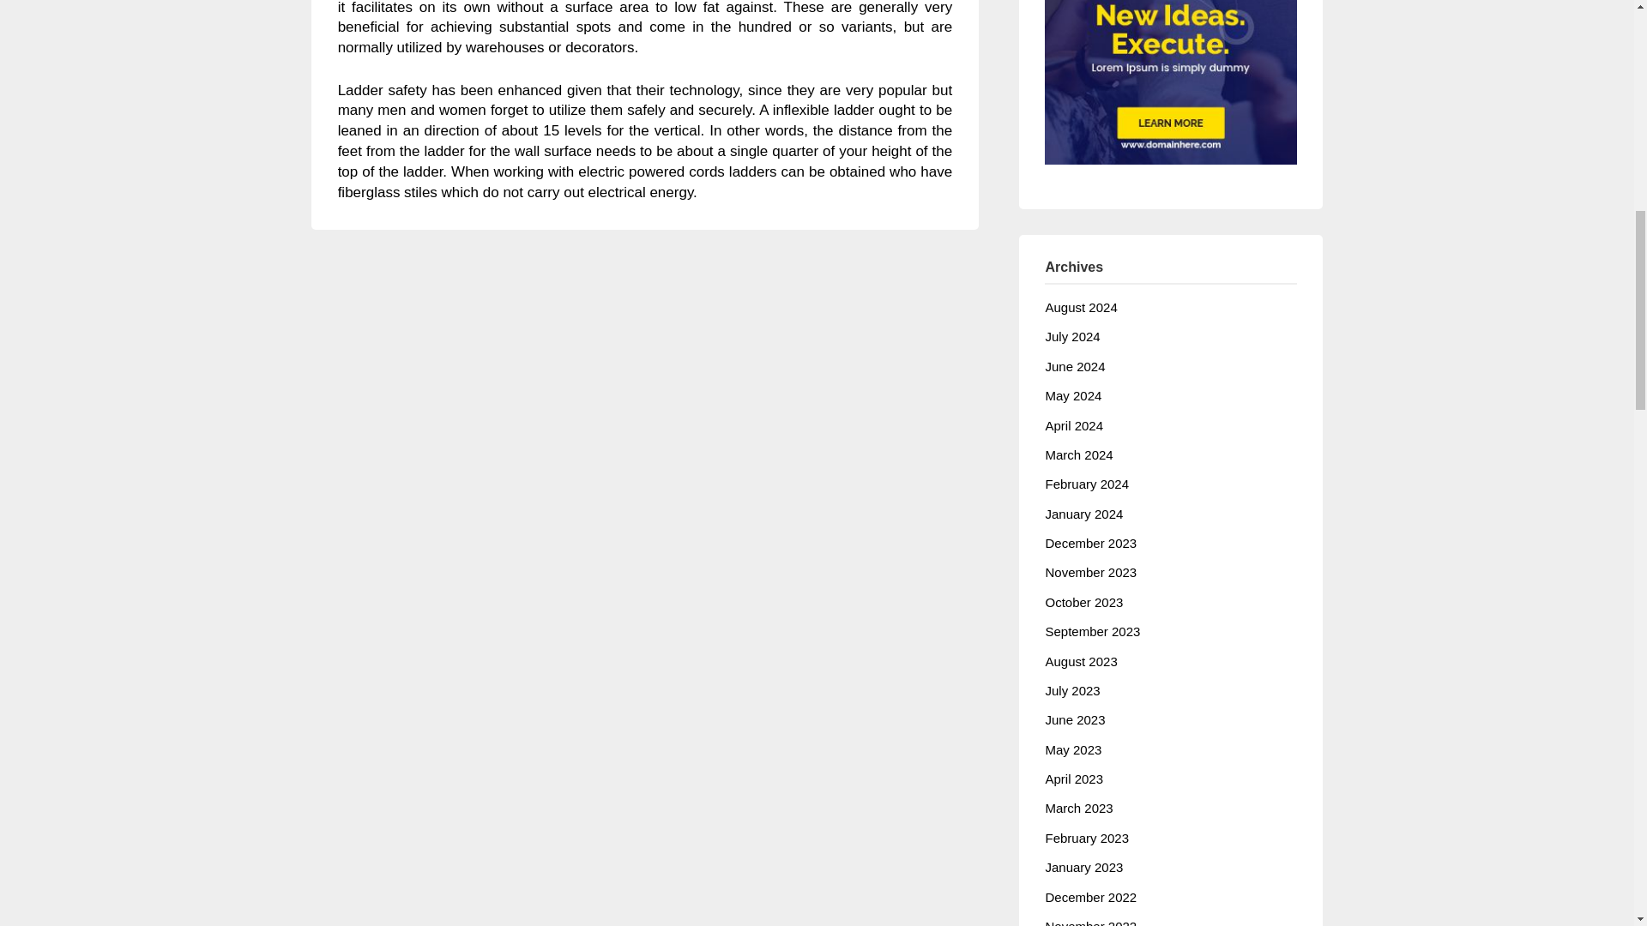 The width and height of the screenshot is (1647, 926). I want to click on July 2024, so click(1072, 336).